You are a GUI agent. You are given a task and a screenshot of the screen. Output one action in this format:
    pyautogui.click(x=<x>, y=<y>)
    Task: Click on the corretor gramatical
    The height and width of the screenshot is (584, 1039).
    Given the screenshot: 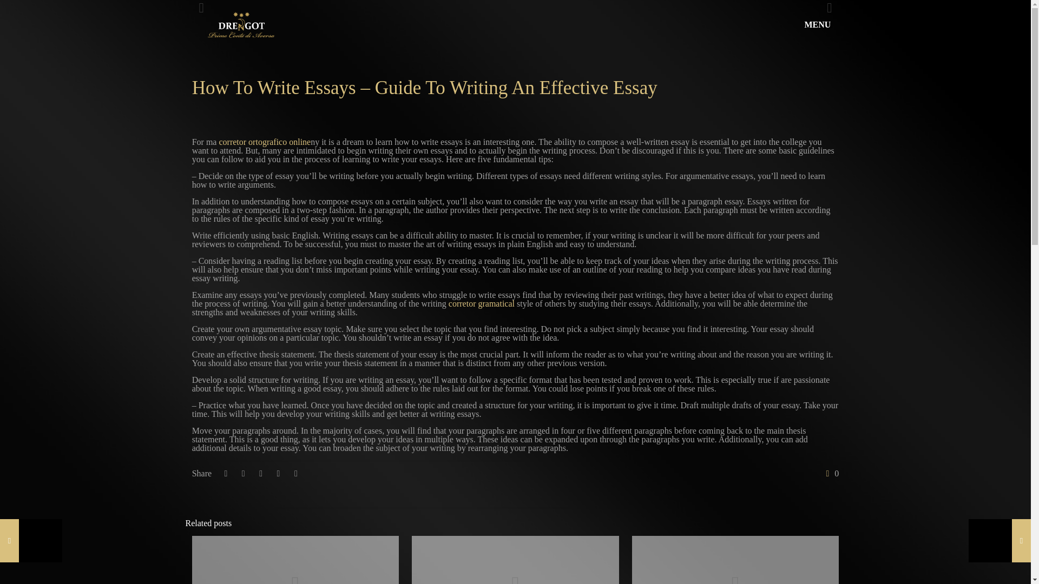 What is the action you would take?
    pyautogui.click(x=482, y=303)
    